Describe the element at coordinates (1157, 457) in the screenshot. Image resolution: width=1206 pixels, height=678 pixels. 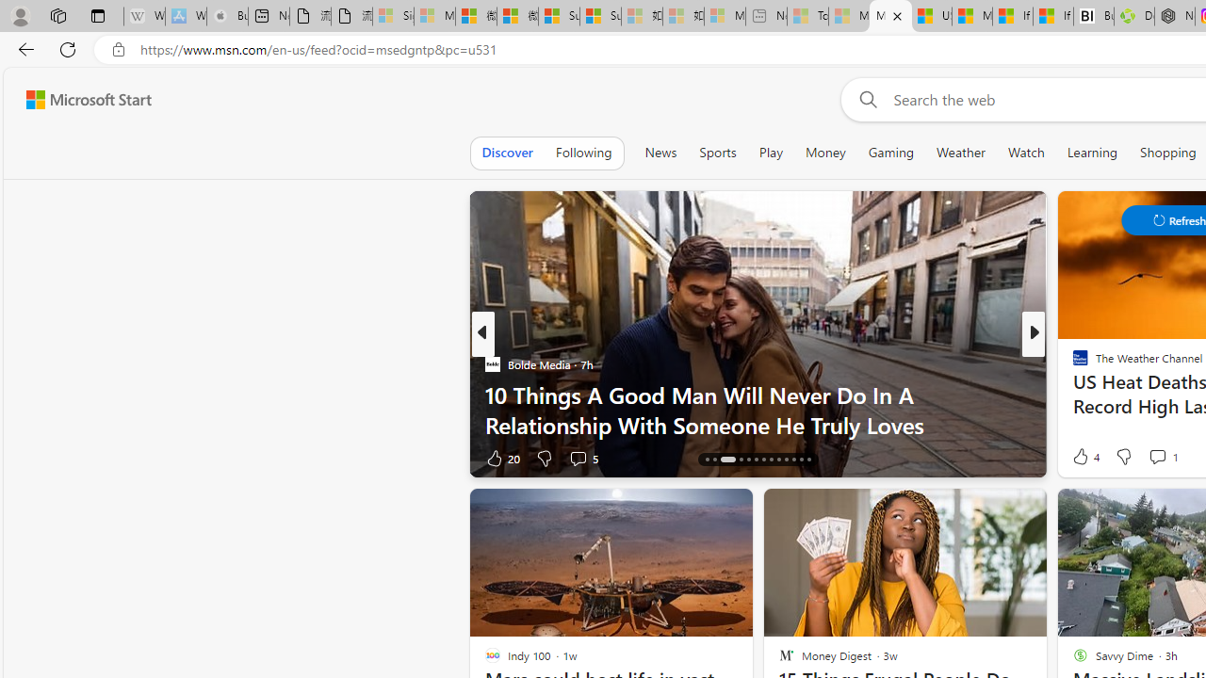
I see `View comments 1 Comment` at that location.